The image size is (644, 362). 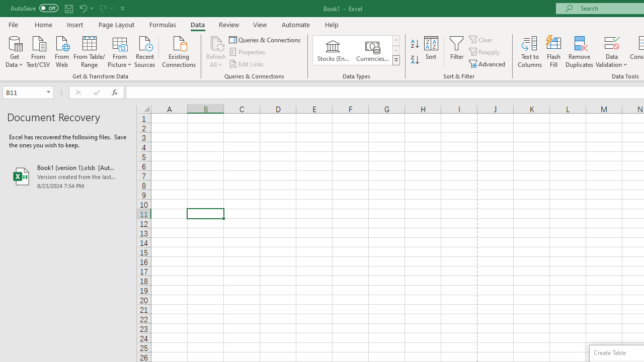 I want to click on Advanced..., so click(x=488, y=63).